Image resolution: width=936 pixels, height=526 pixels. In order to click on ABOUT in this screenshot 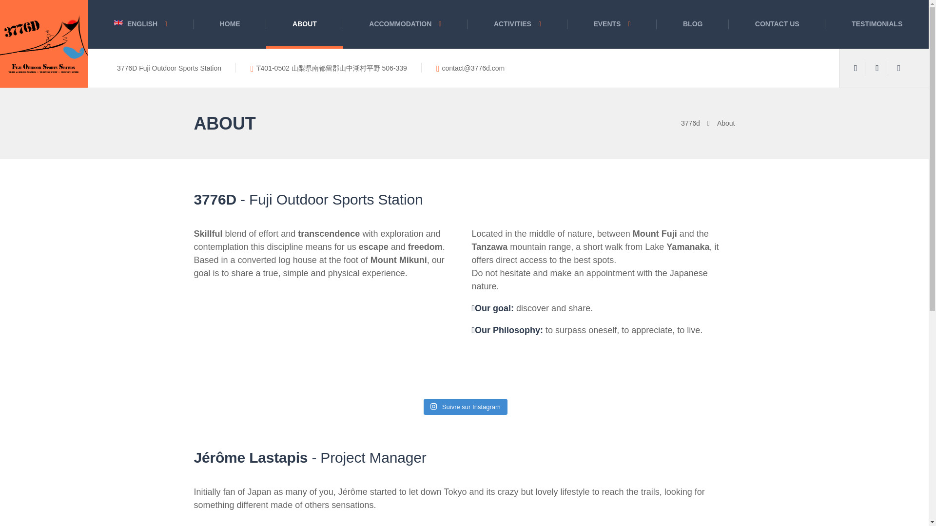, I will do `click(304, 24)`.